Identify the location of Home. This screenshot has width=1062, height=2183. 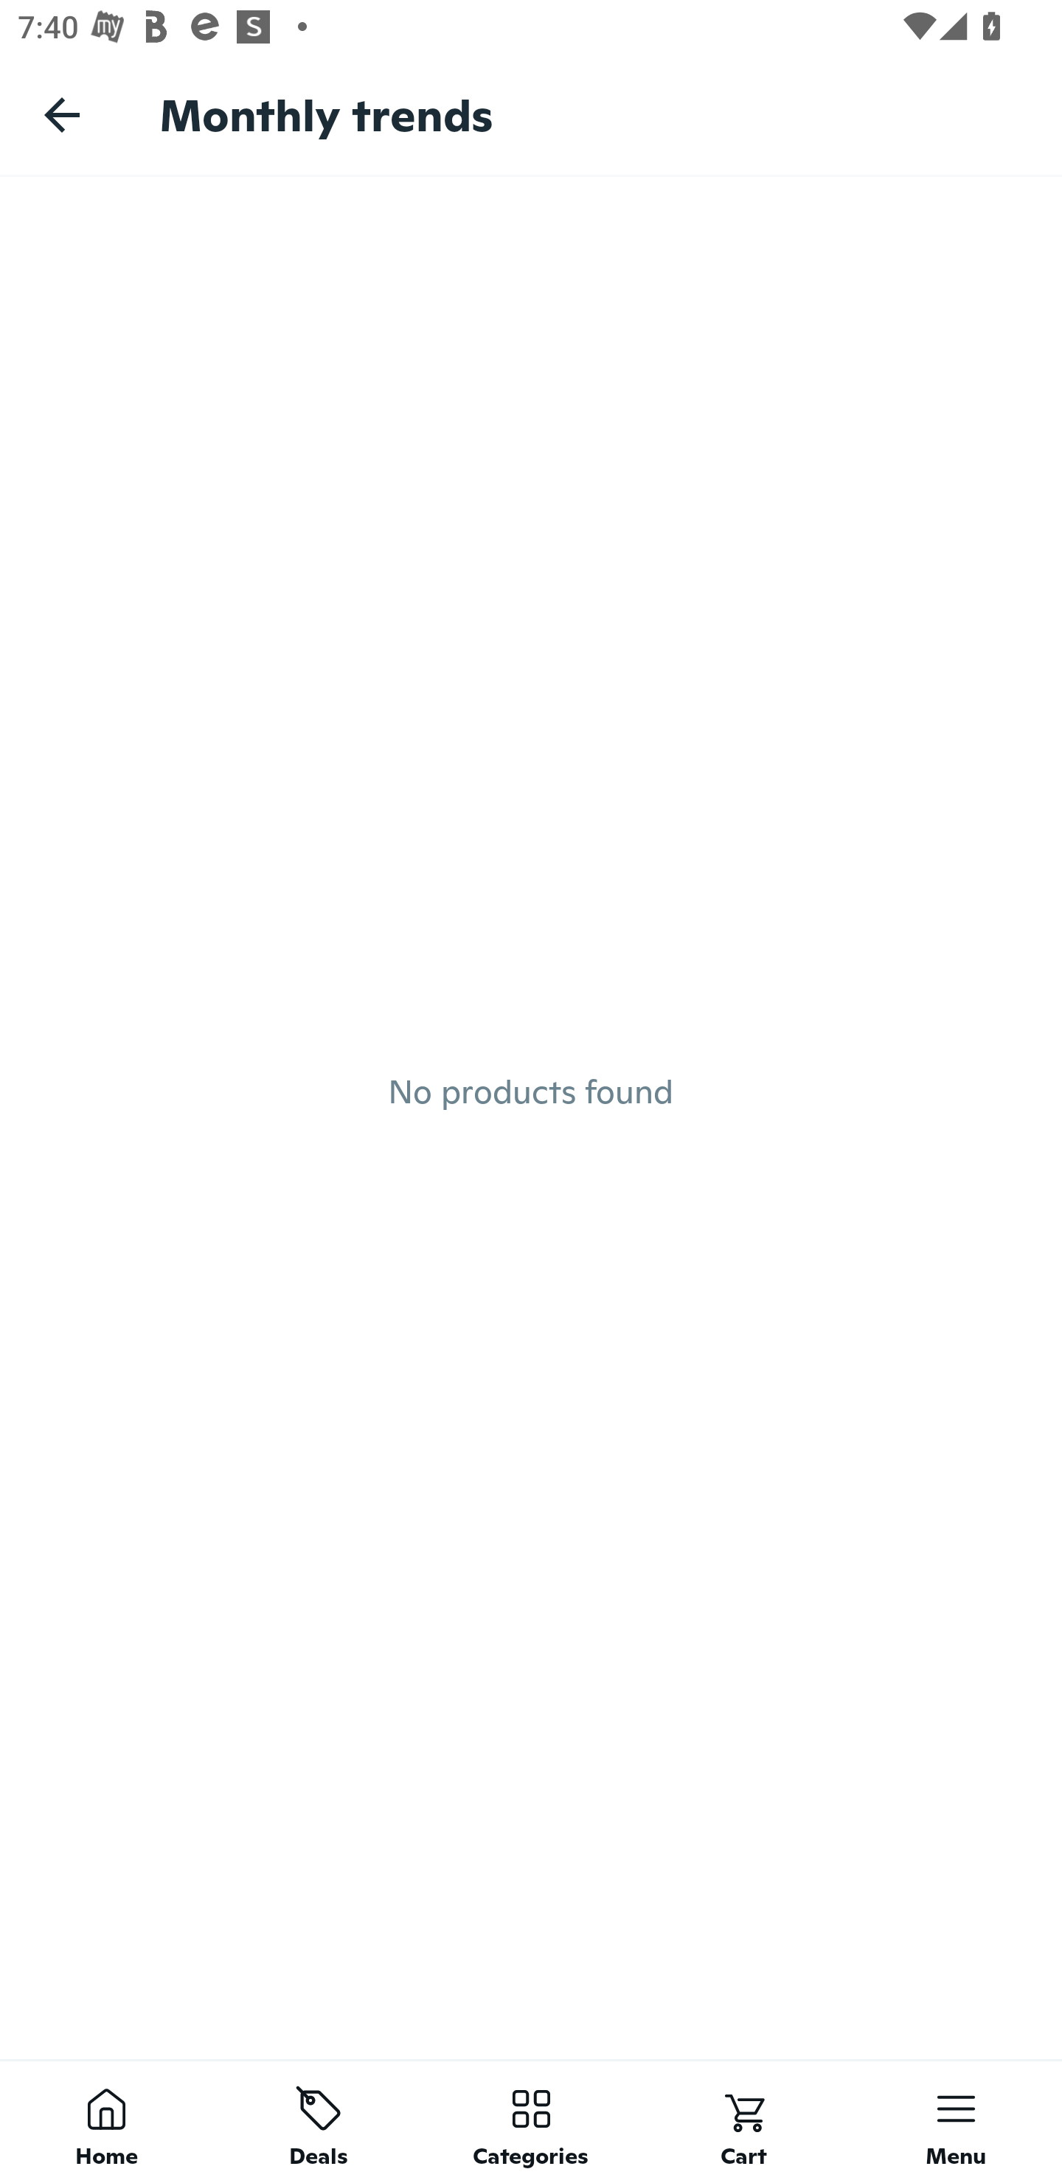
(106, 2121).